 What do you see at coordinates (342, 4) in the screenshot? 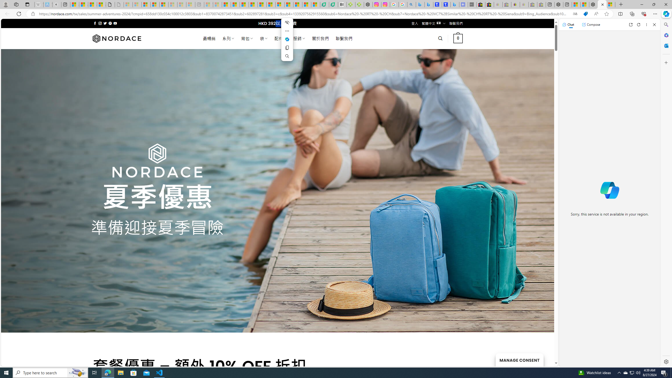
I see `Nvidia va a poner a prueba la paciencia de los inversores` at bounding box center [342, 4].